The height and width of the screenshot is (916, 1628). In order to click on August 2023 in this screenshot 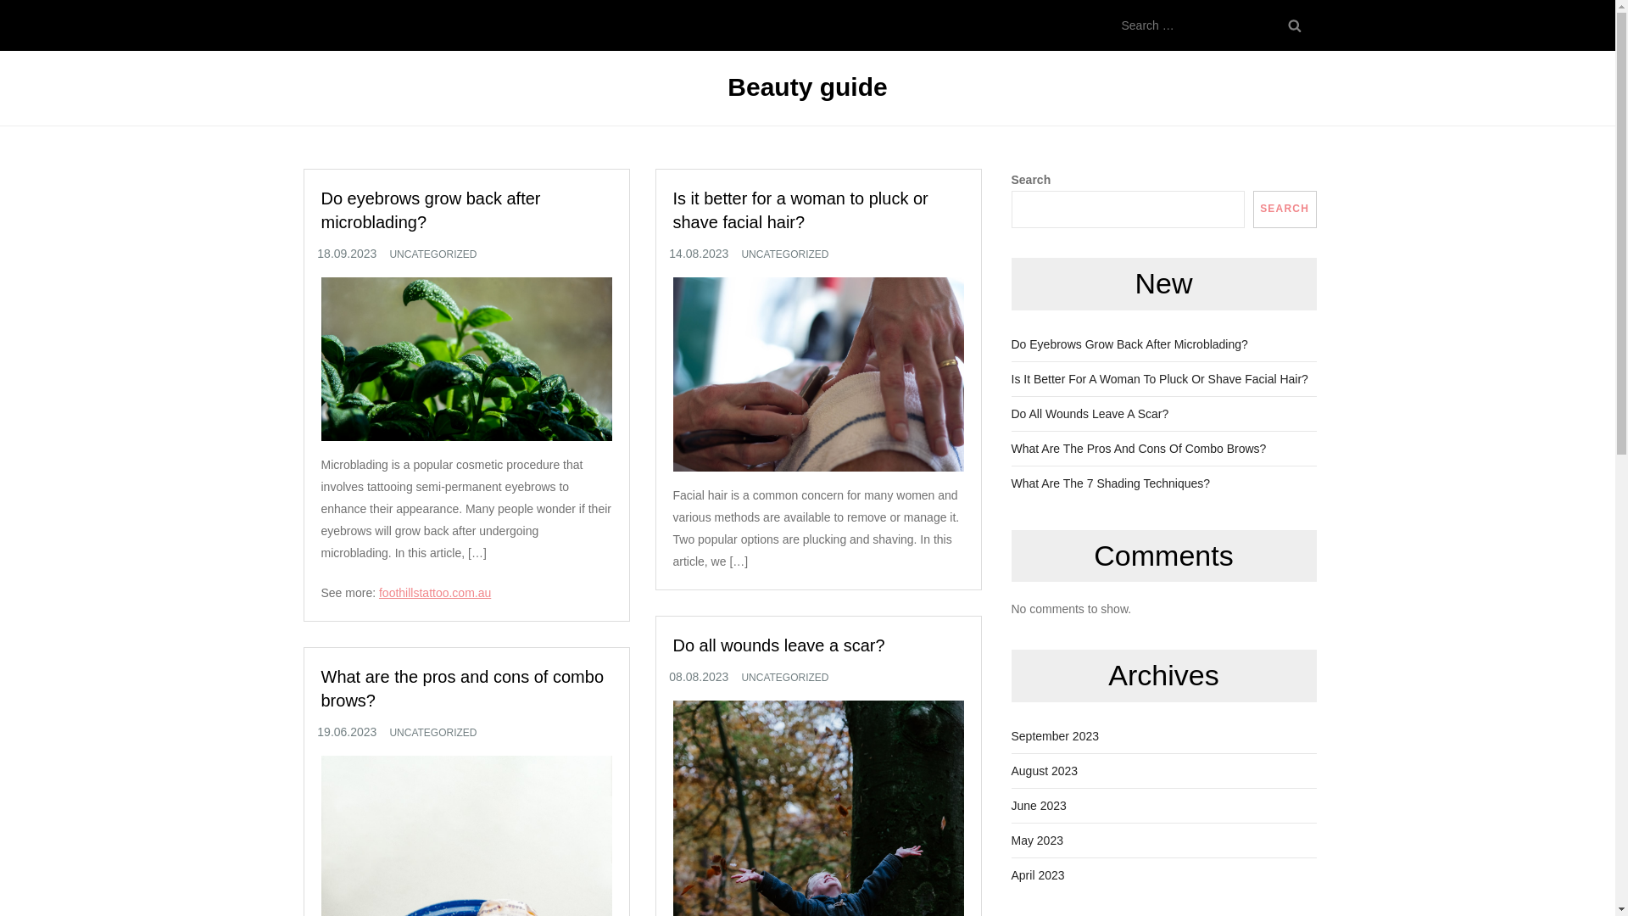, I will do `click(1045, 771)`.